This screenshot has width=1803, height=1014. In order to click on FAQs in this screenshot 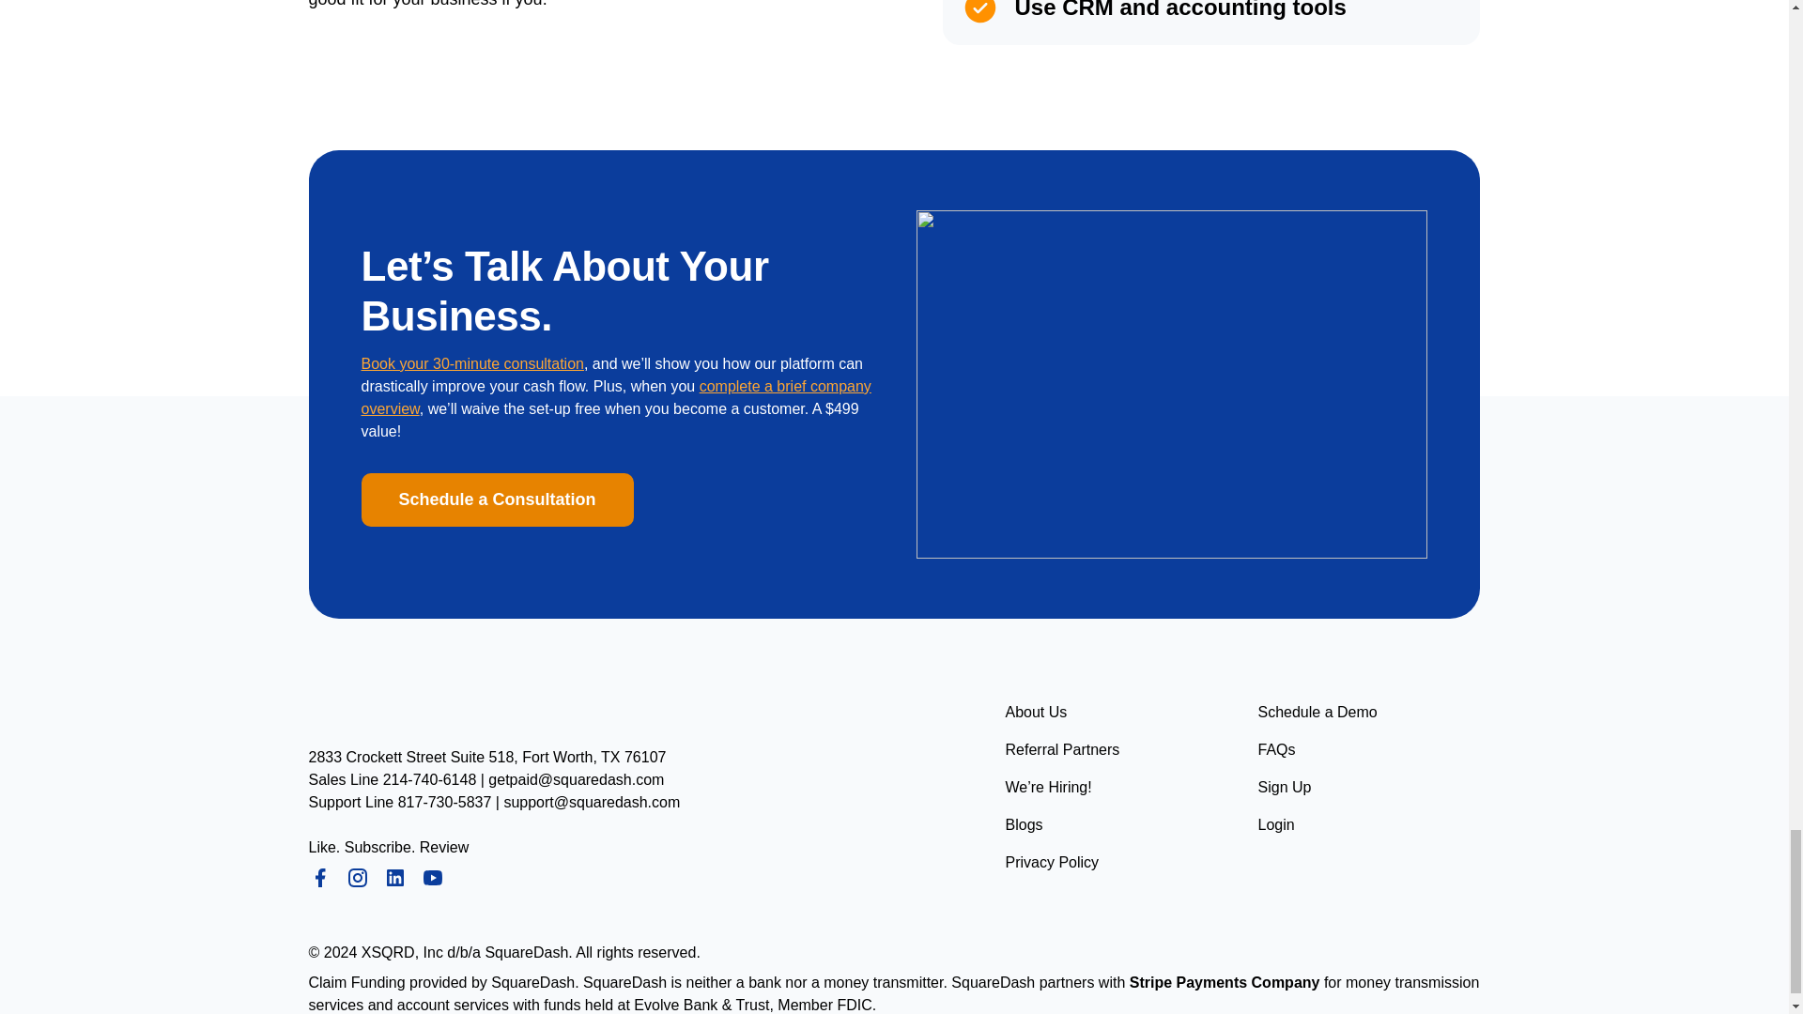, I will do `click(1277, 750)`.